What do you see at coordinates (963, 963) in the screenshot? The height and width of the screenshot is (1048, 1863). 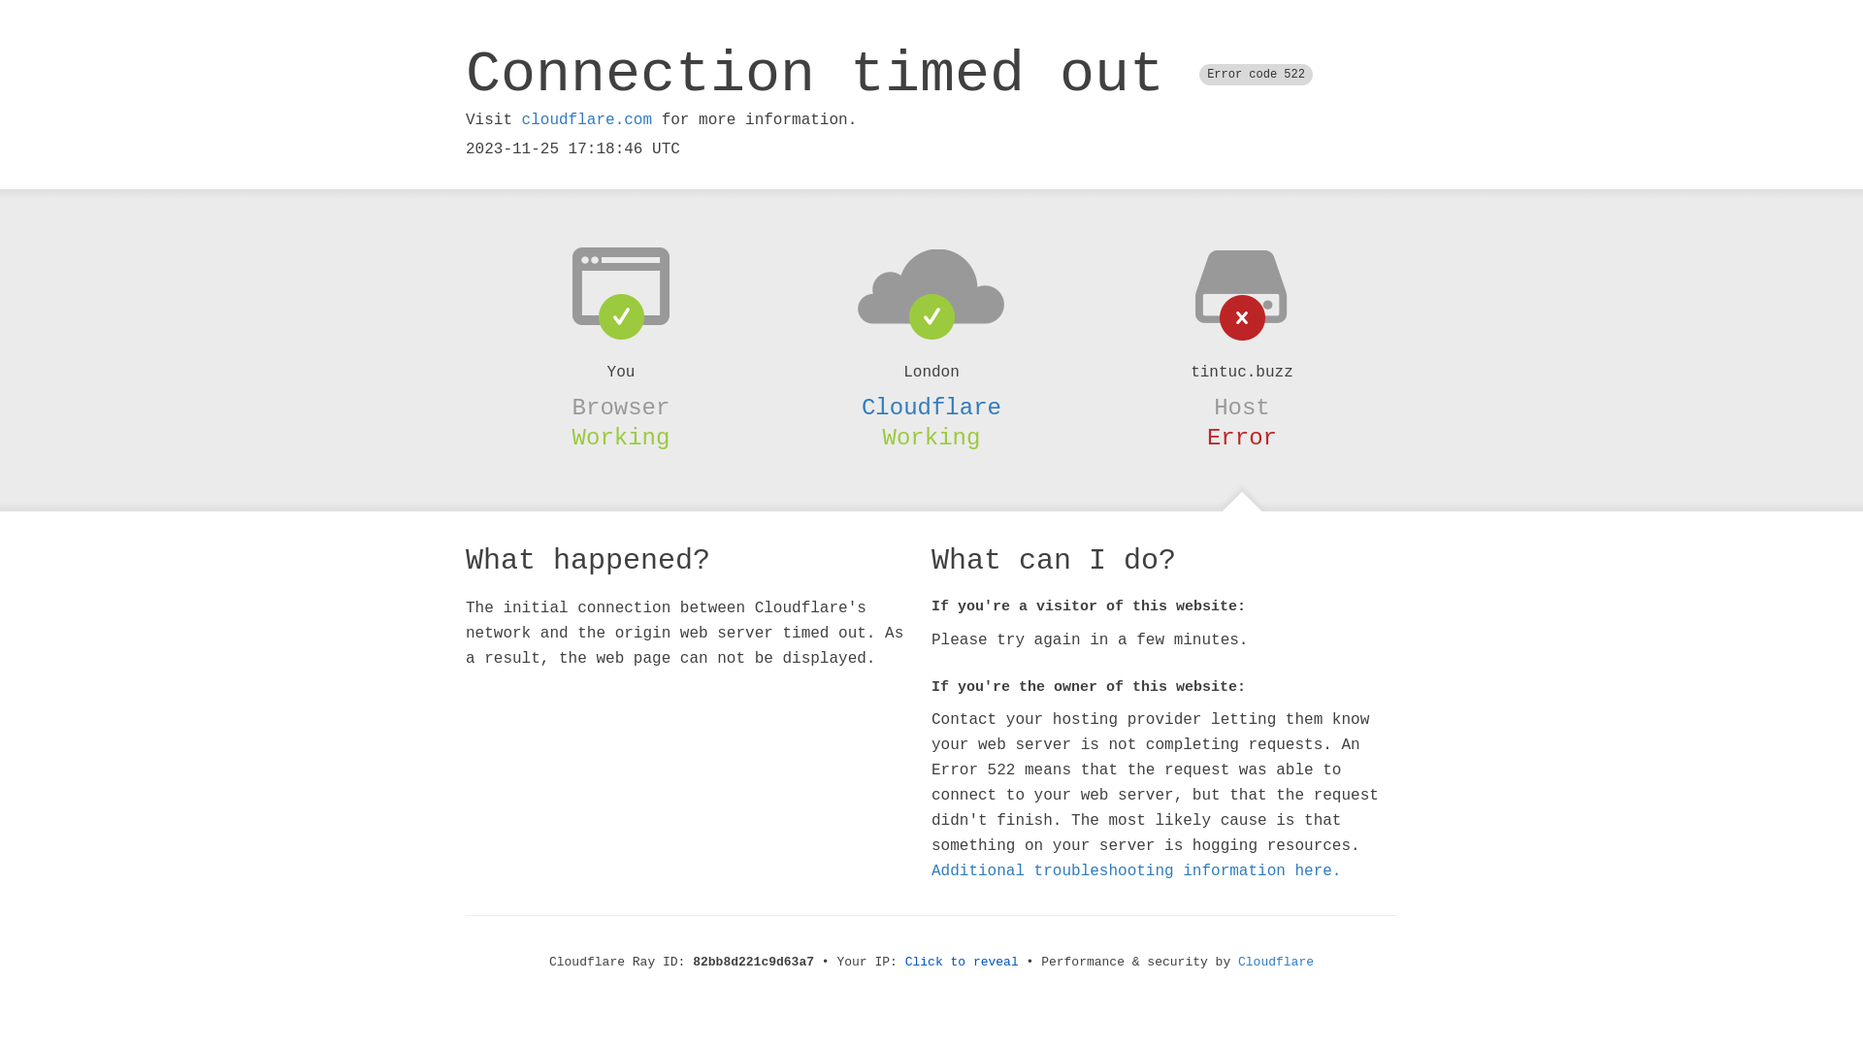 I see `Click to reveal` at bounding box center [963, 963].